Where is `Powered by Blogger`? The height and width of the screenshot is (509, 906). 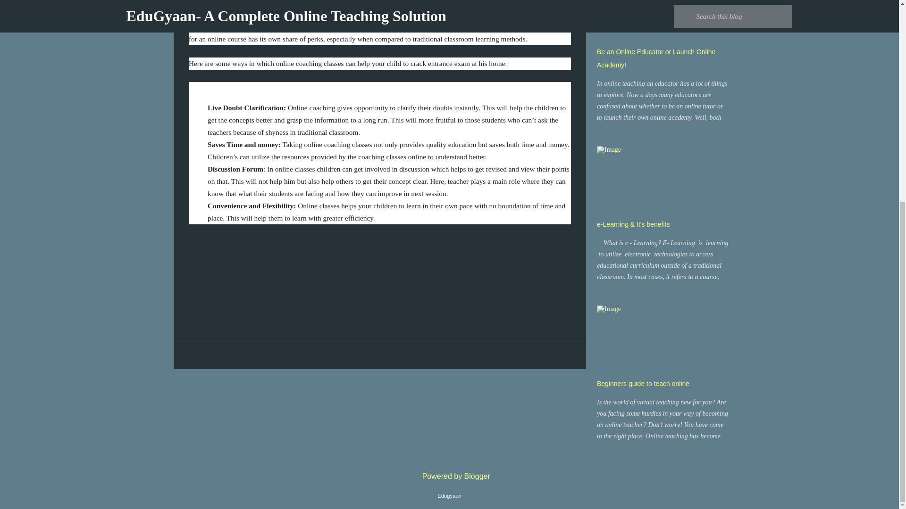
Powered by Blogger is located at coordinates (449, 476).